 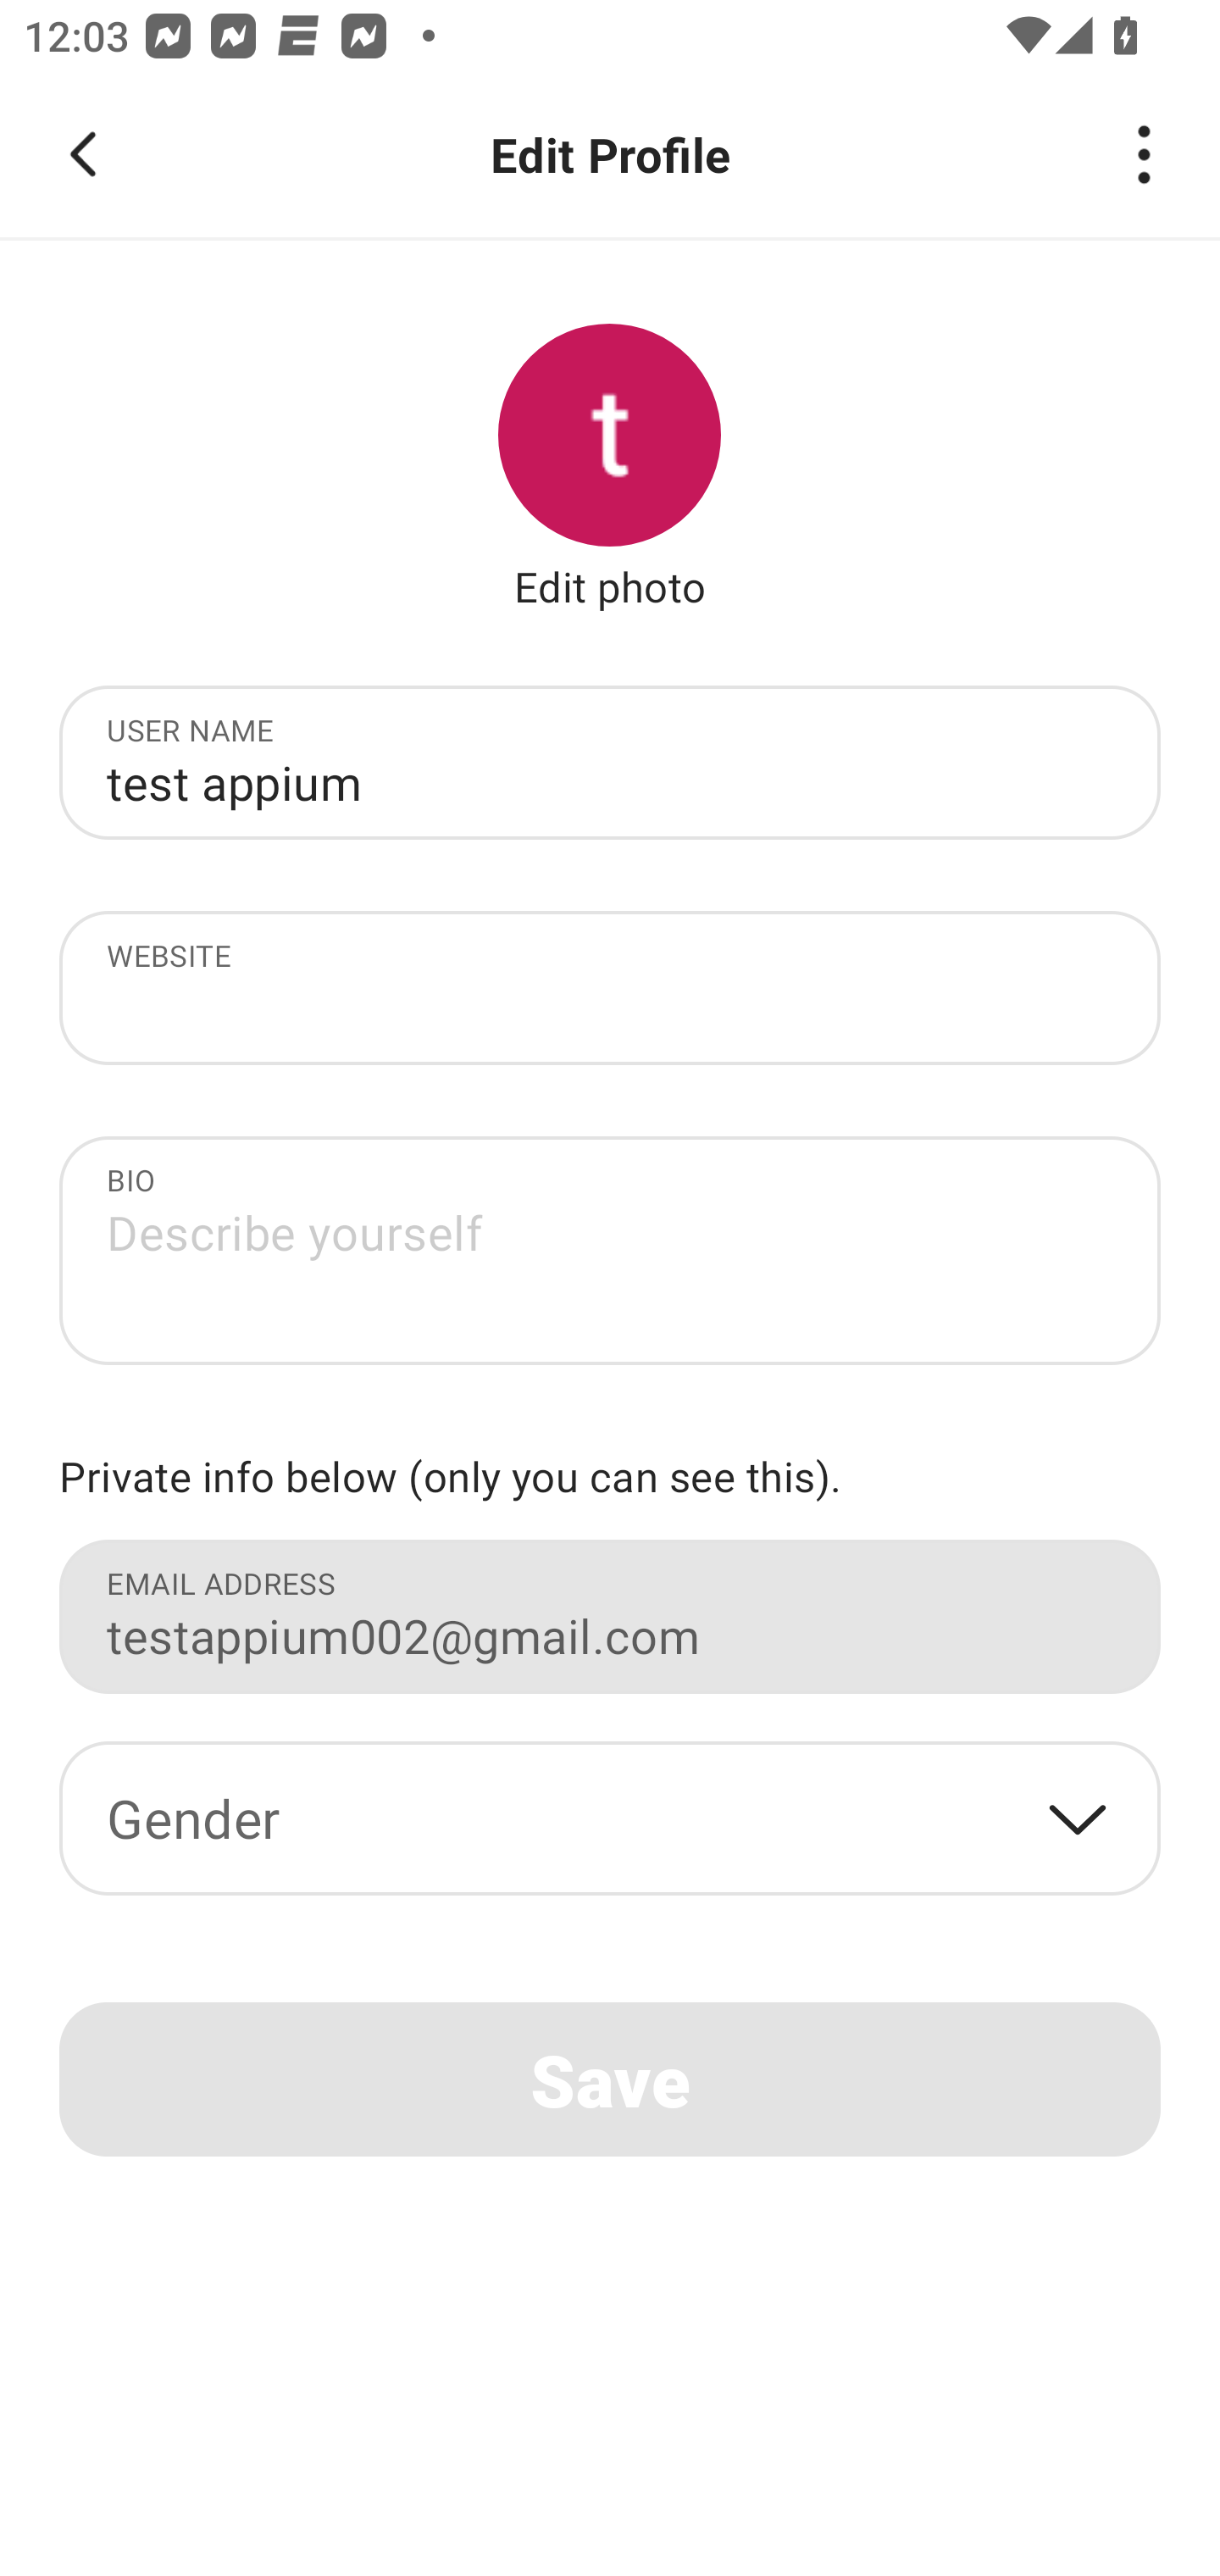 I want to click on Describe yourself, so click(x=610, y=1259).